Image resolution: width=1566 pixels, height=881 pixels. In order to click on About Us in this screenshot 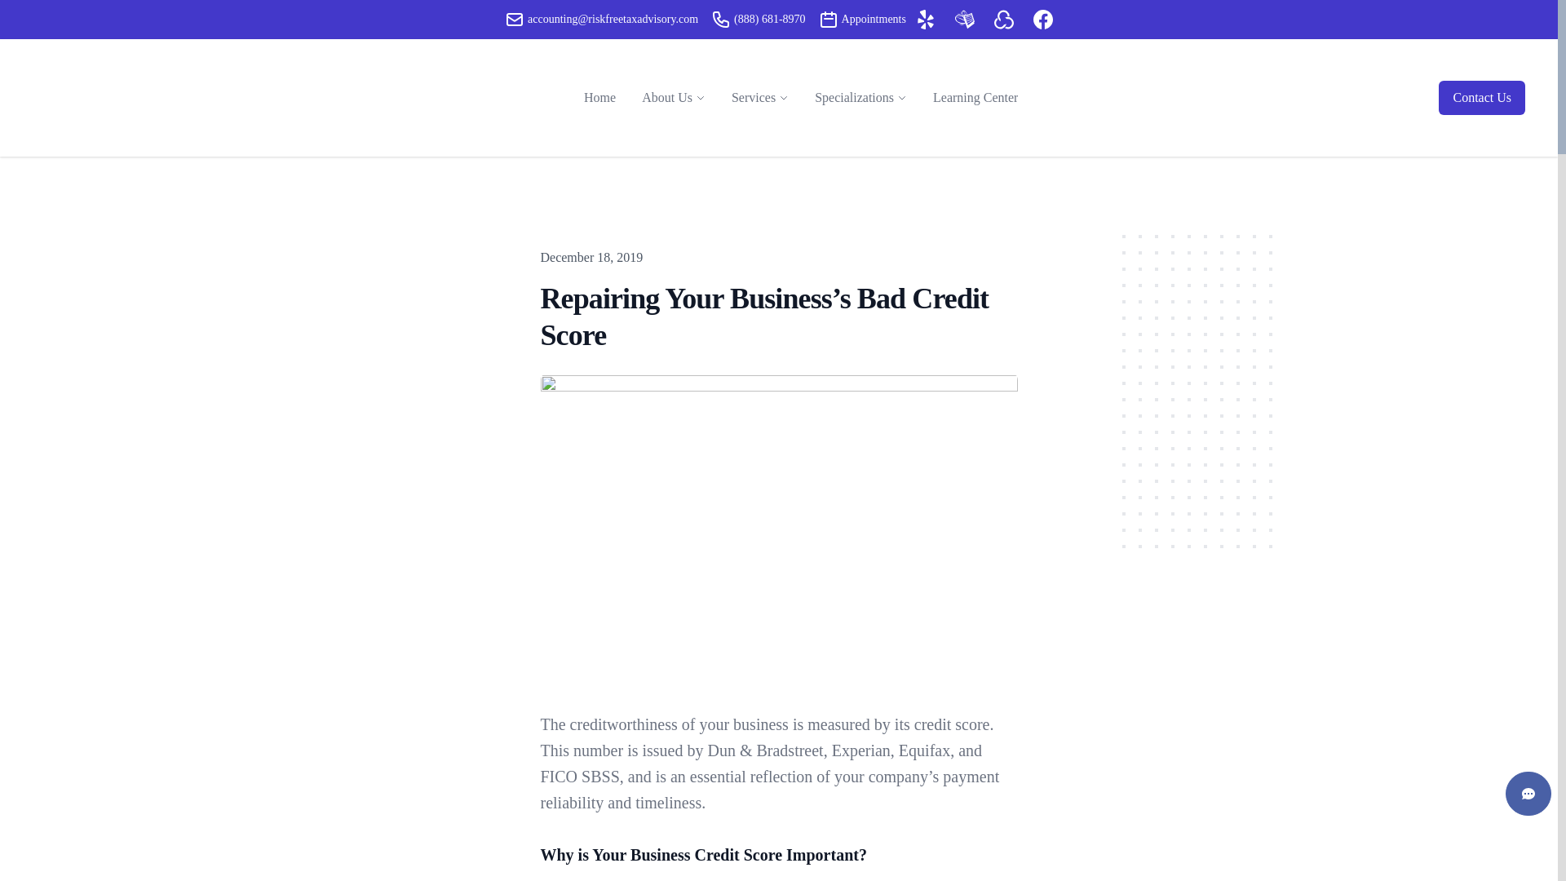, I will do `click(667, 98)`.